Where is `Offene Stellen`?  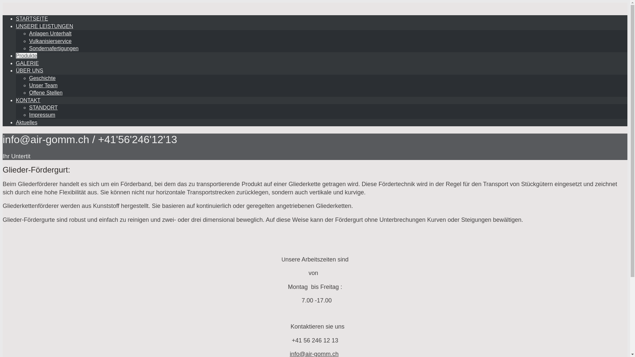 Offene Stellen is located at coordinates (46, 93).